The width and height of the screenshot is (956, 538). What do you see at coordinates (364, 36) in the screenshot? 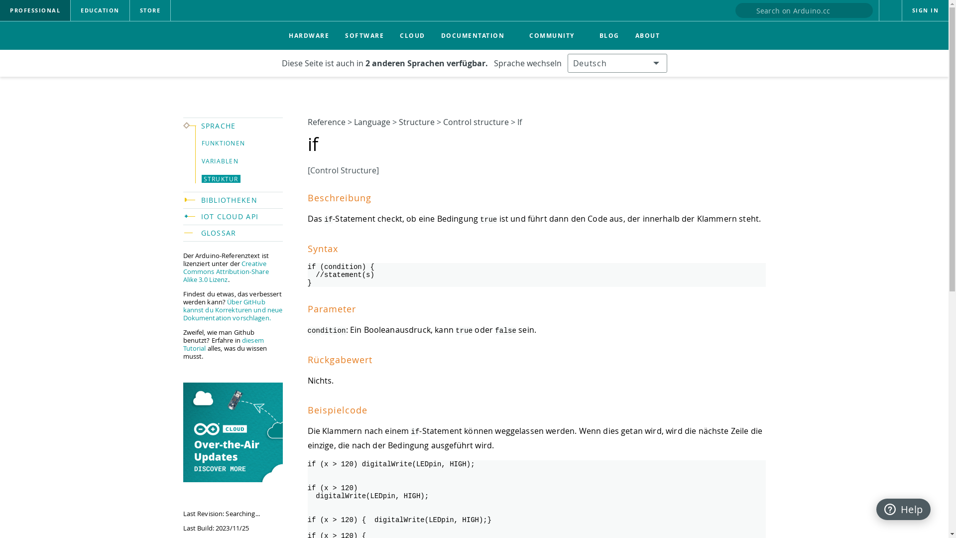
I see `SOFTWARE` at bounding box center [364, 36].